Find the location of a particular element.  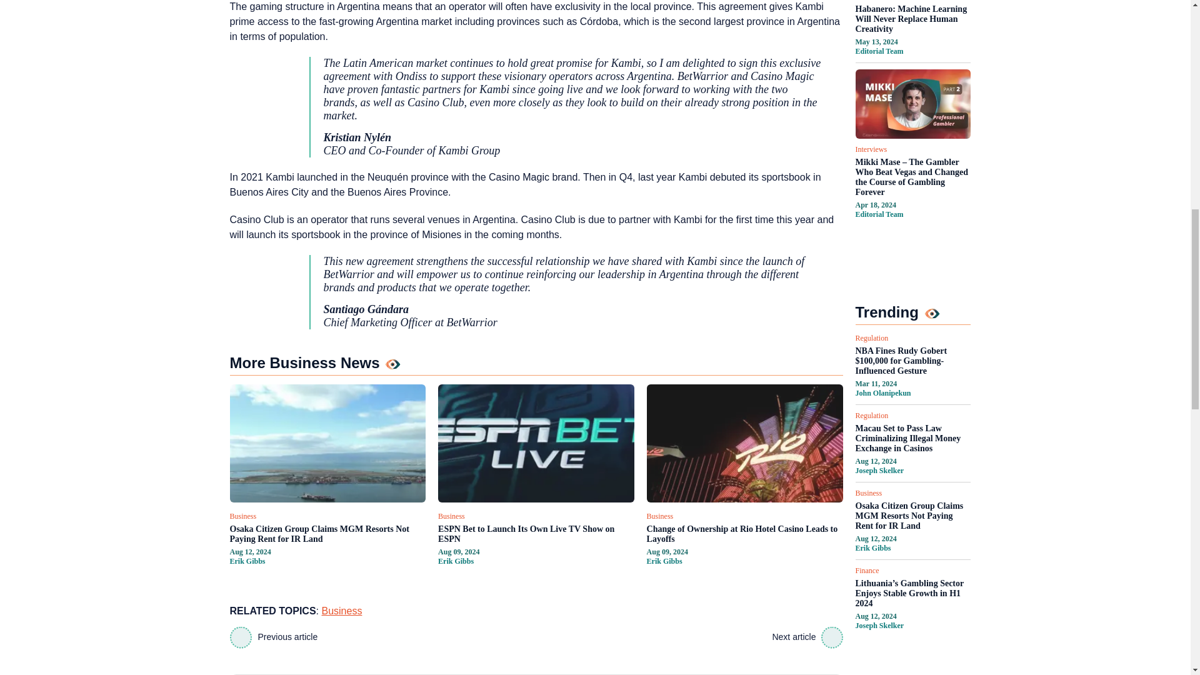

Erik Gibbs is located at coordinates (456, 561).